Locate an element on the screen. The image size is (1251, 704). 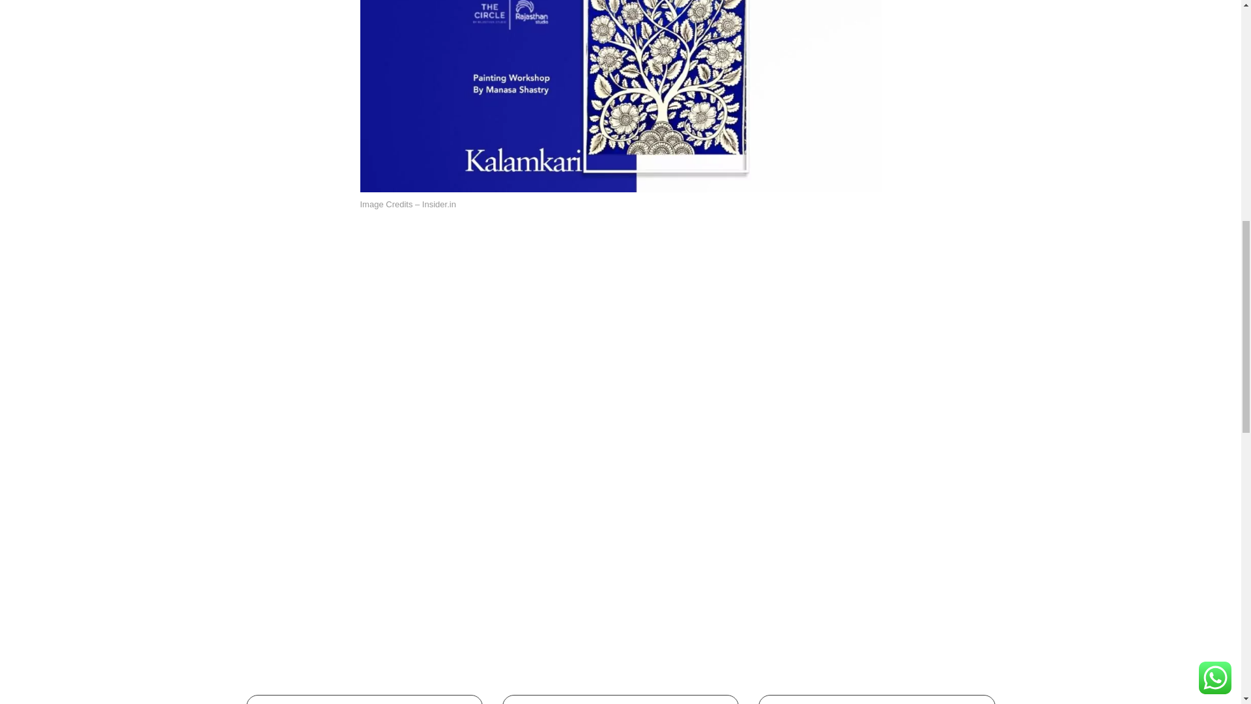
art is located at coordinates (383, 542).